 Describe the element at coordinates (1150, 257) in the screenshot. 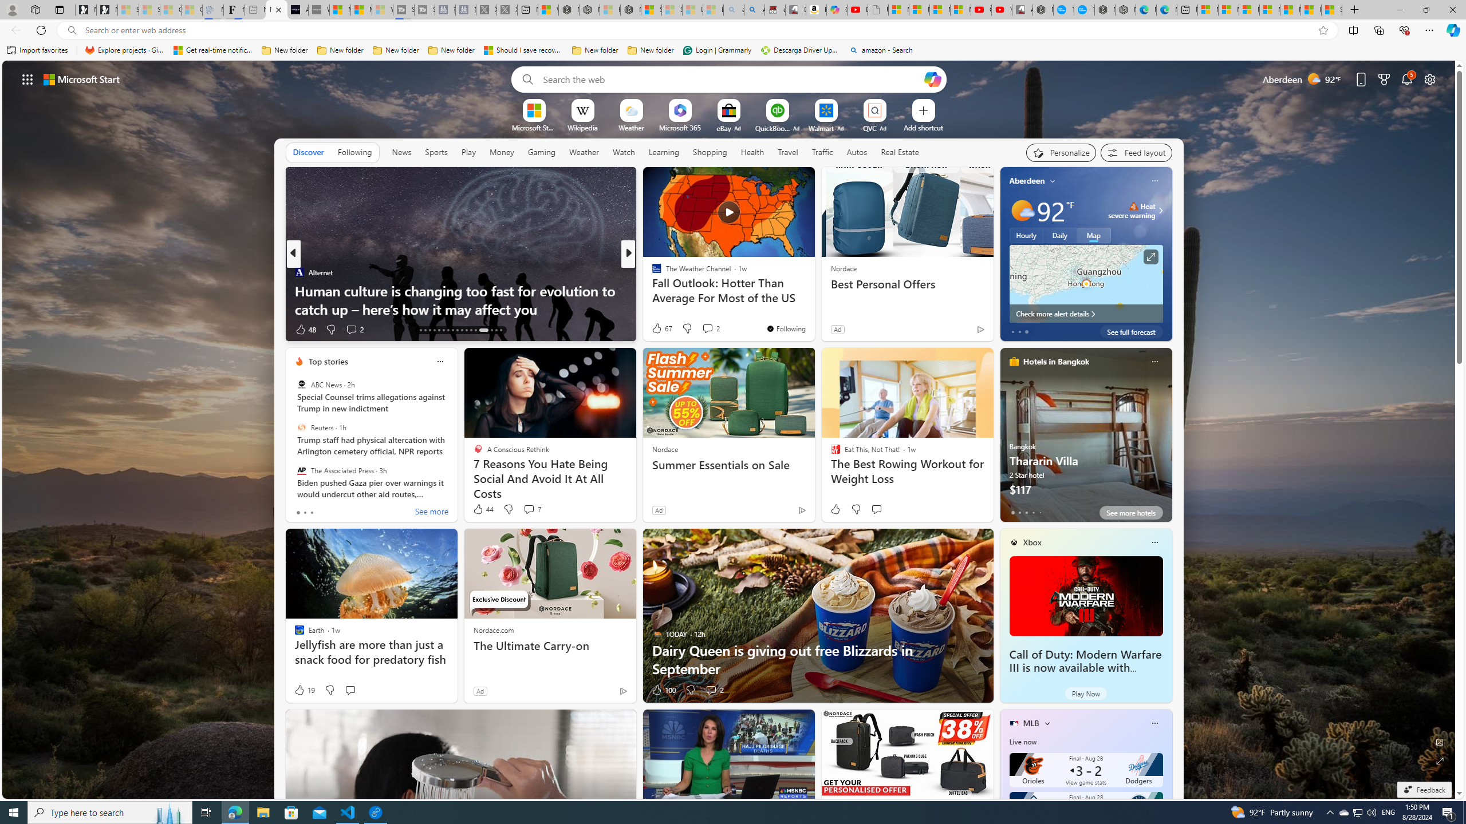

I see `Click to see more information` at that location.